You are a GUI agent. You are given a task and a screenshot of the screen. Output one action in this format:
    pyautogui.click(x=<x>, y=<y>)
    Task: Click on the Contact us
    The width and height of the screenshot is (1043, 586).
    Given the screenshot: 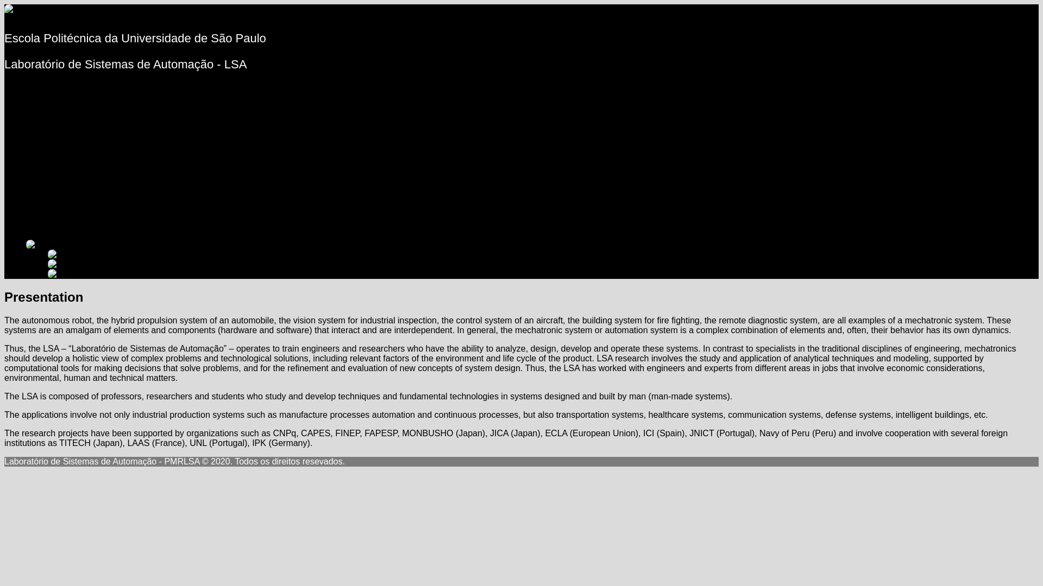 What is the action you would take?
    pyautogui.click(x=68, y=225)
    